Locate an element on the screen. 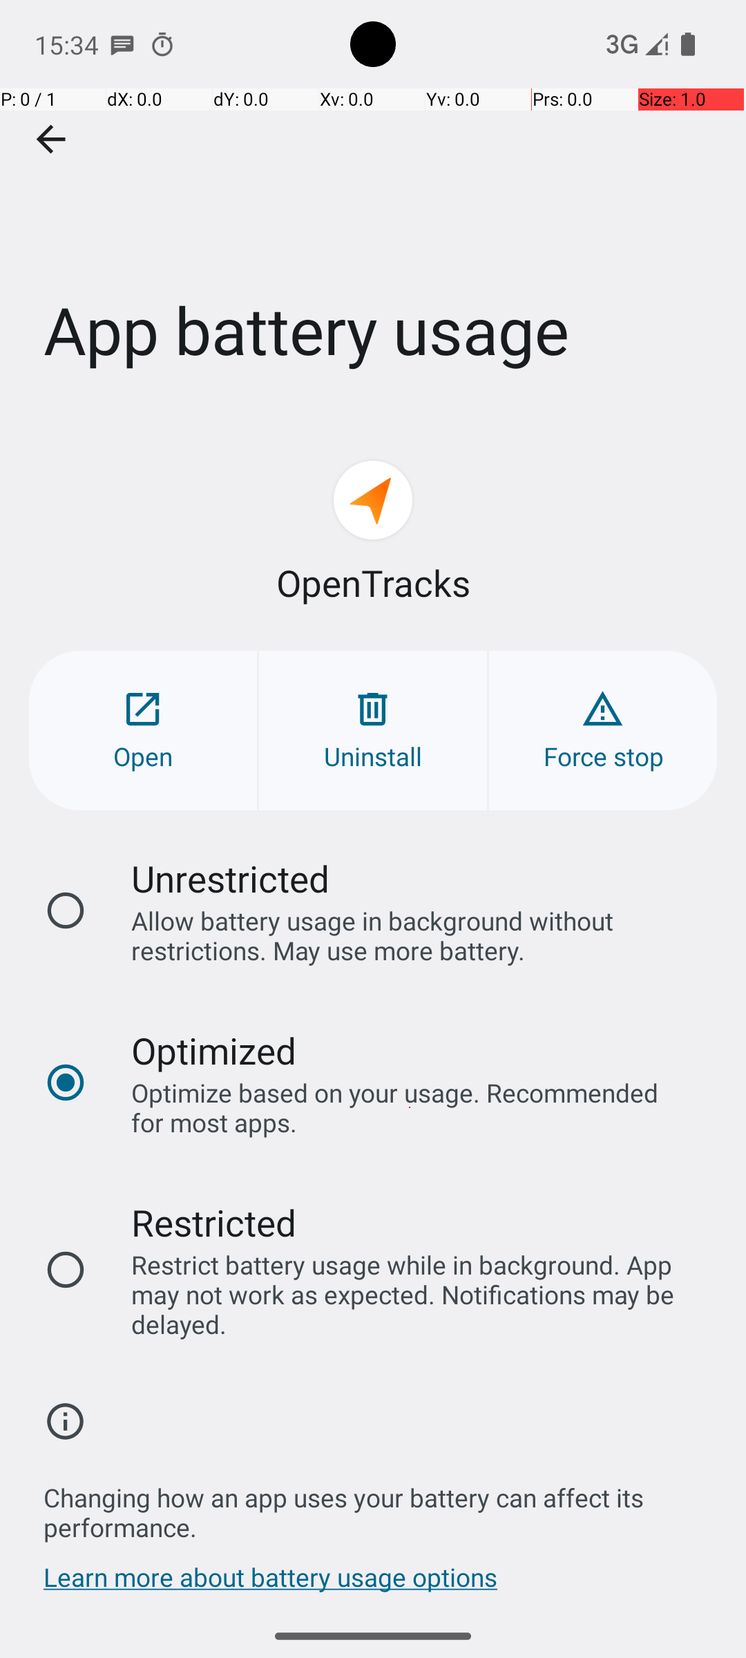 The height and width of the screenshot is (1658, 746). Unrestricted is located at coordinates (231, 879).